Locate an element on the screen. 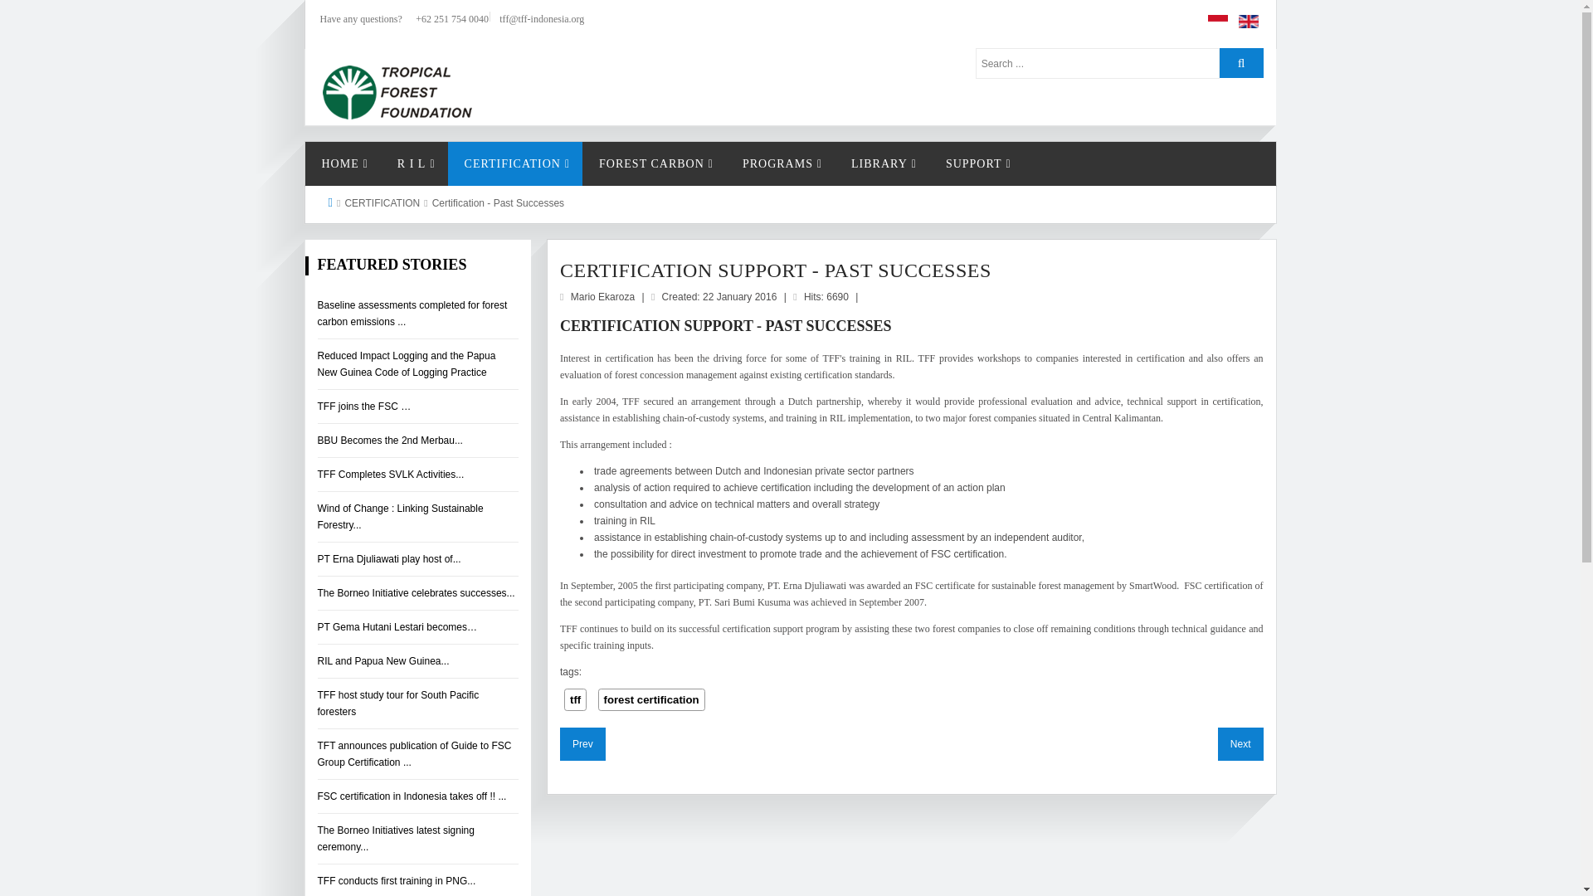 The width and height of the screenshot is (1593, 896). HOME is located at coordinates (343, 163).